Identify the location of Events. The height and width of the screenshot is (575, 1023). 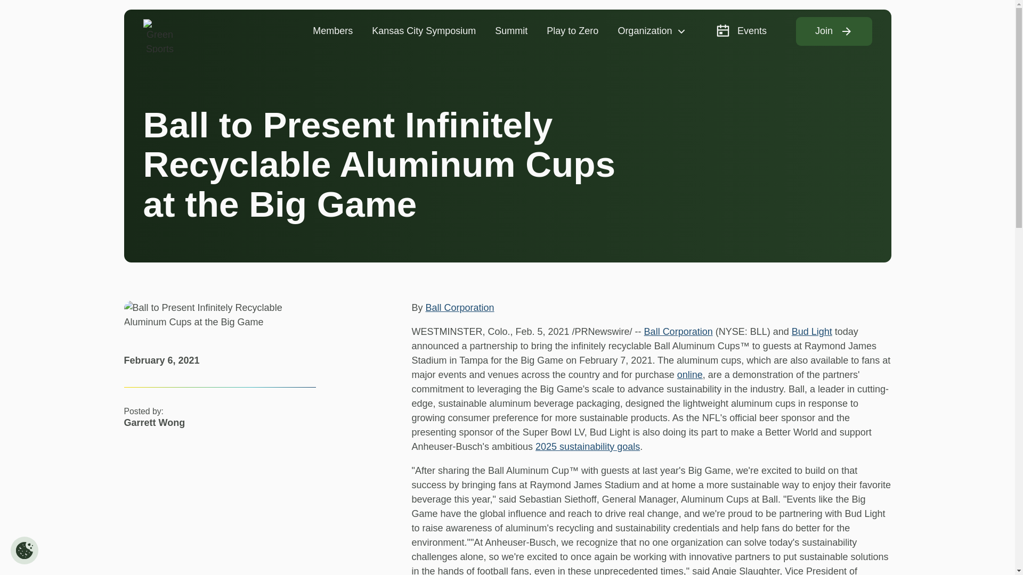
(741, 31).